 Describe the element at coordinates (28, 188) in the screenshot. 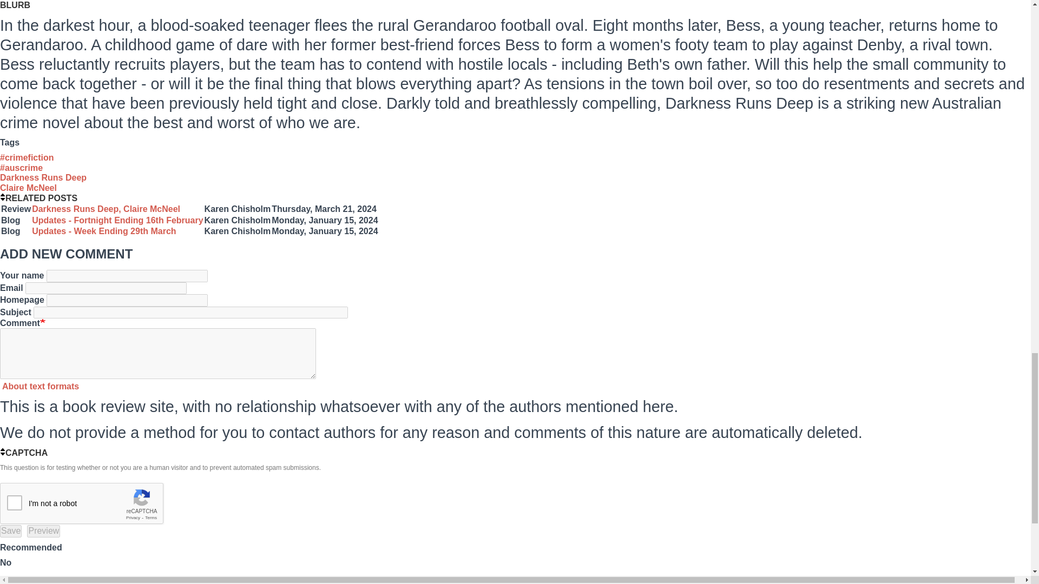

I see `Claire McNeel` at that location.